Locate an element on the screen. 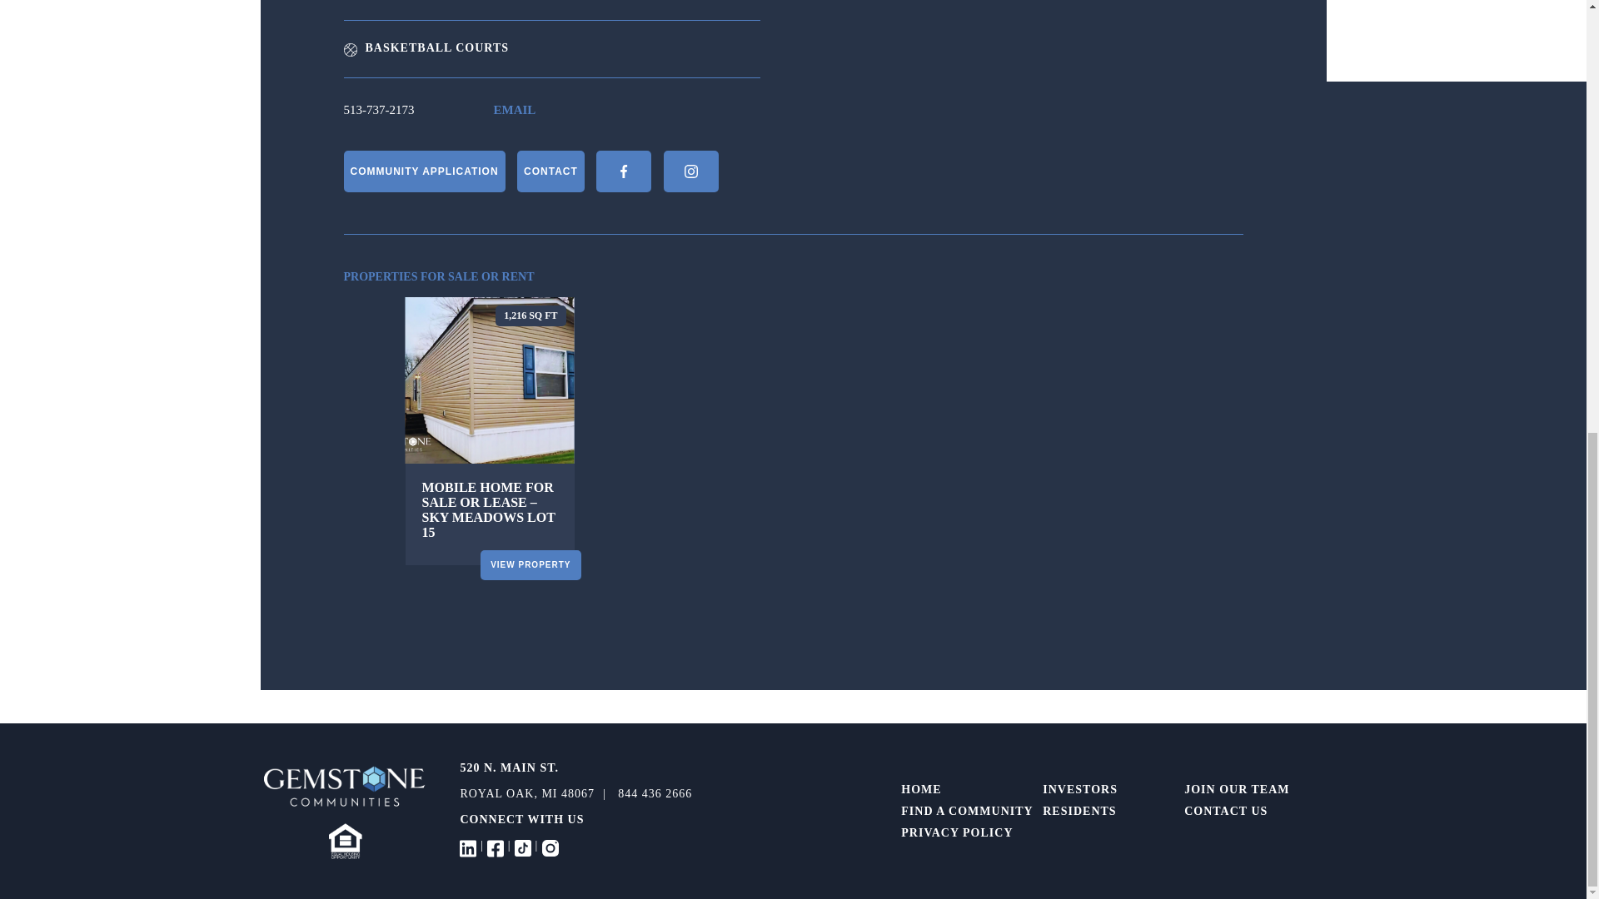  CONTACT is located at coordinates (550, 171).